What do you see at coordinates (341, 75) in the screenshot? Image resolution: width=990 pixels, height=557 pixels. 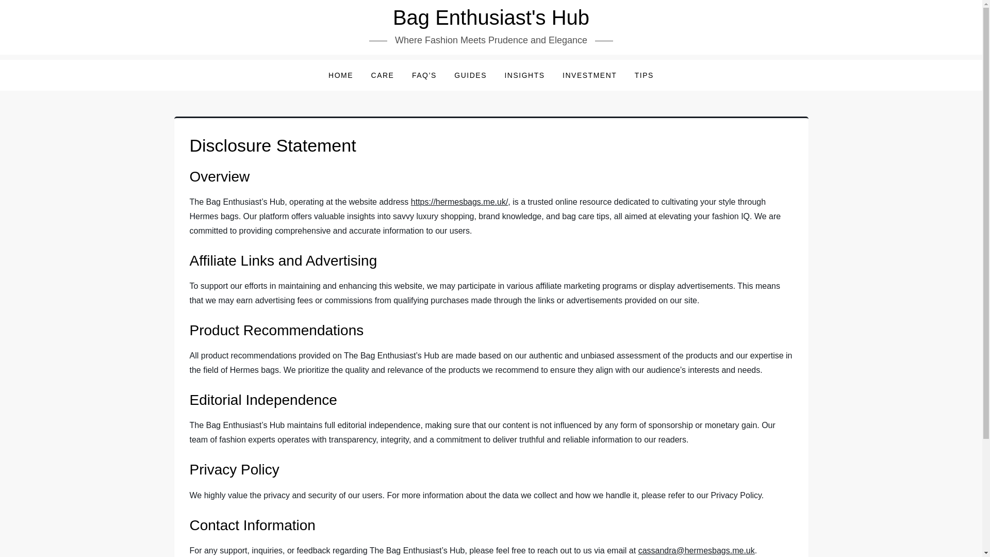 I see `HOME` at bounding box center [341, 75].